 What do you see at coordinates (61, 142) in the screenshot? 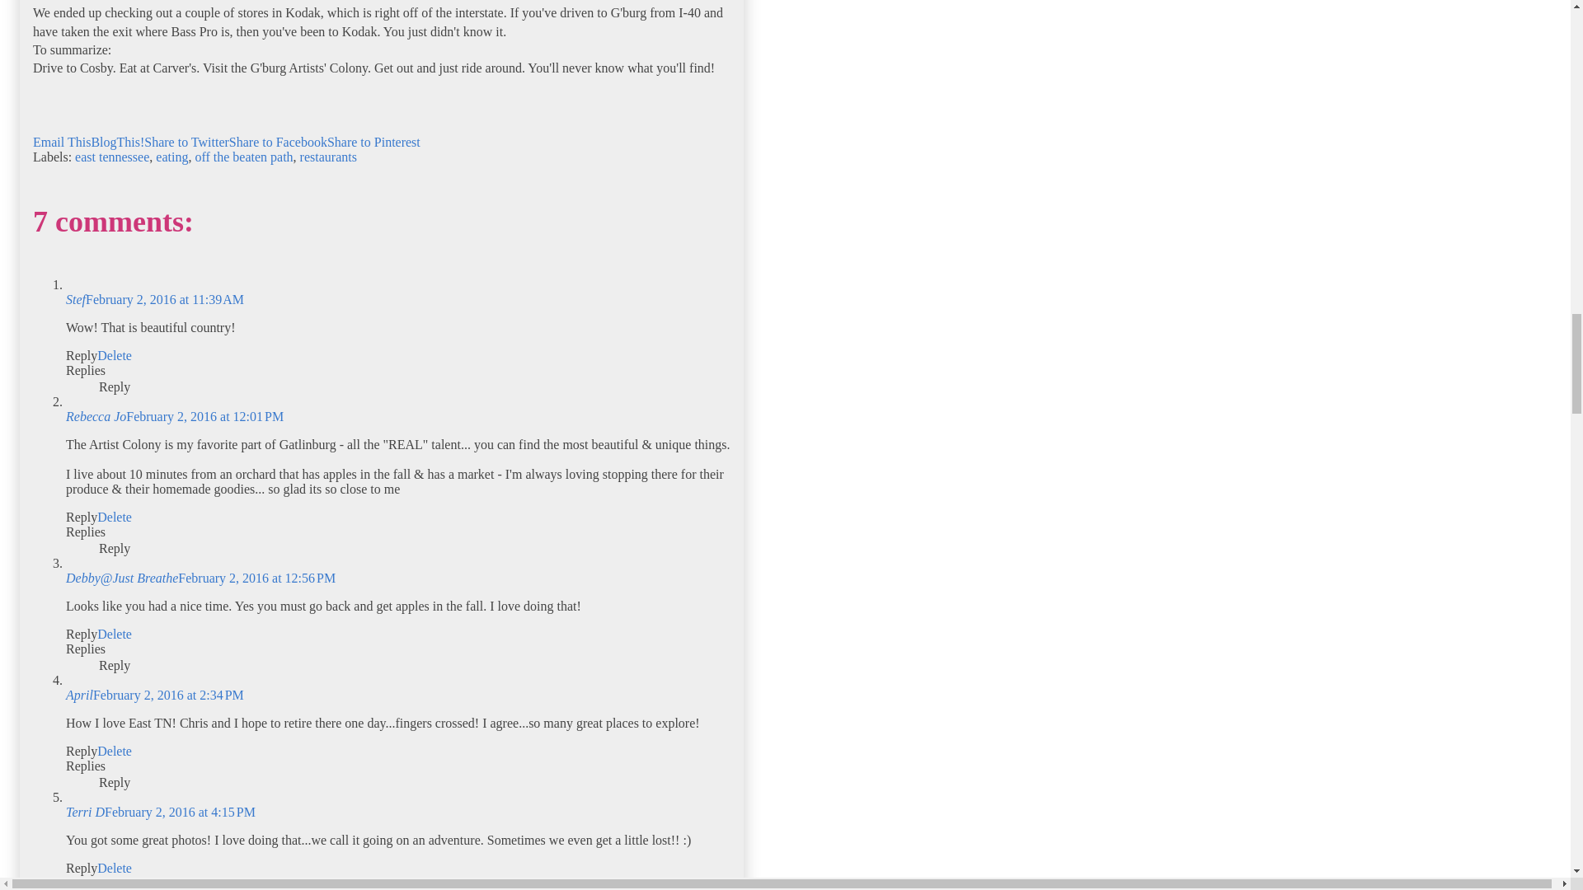
I see `Email This` at bounding box center [61, 142].